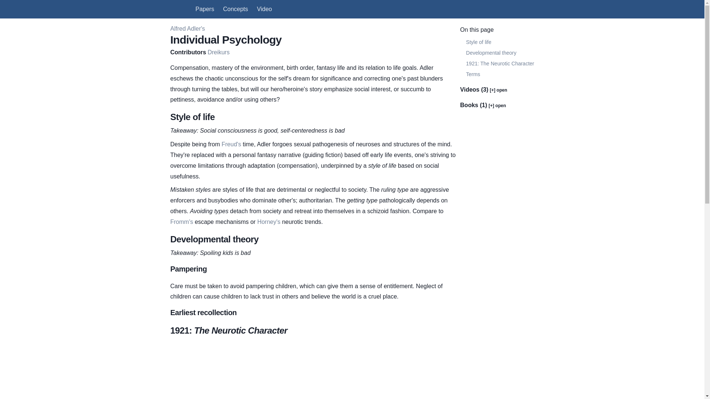 Image resolution: width=710 pixels, height=399 pixels. What do you see at coordinates (268, 222) in the screenshot?
I see `Horney's` at bounding box center [268, 222].